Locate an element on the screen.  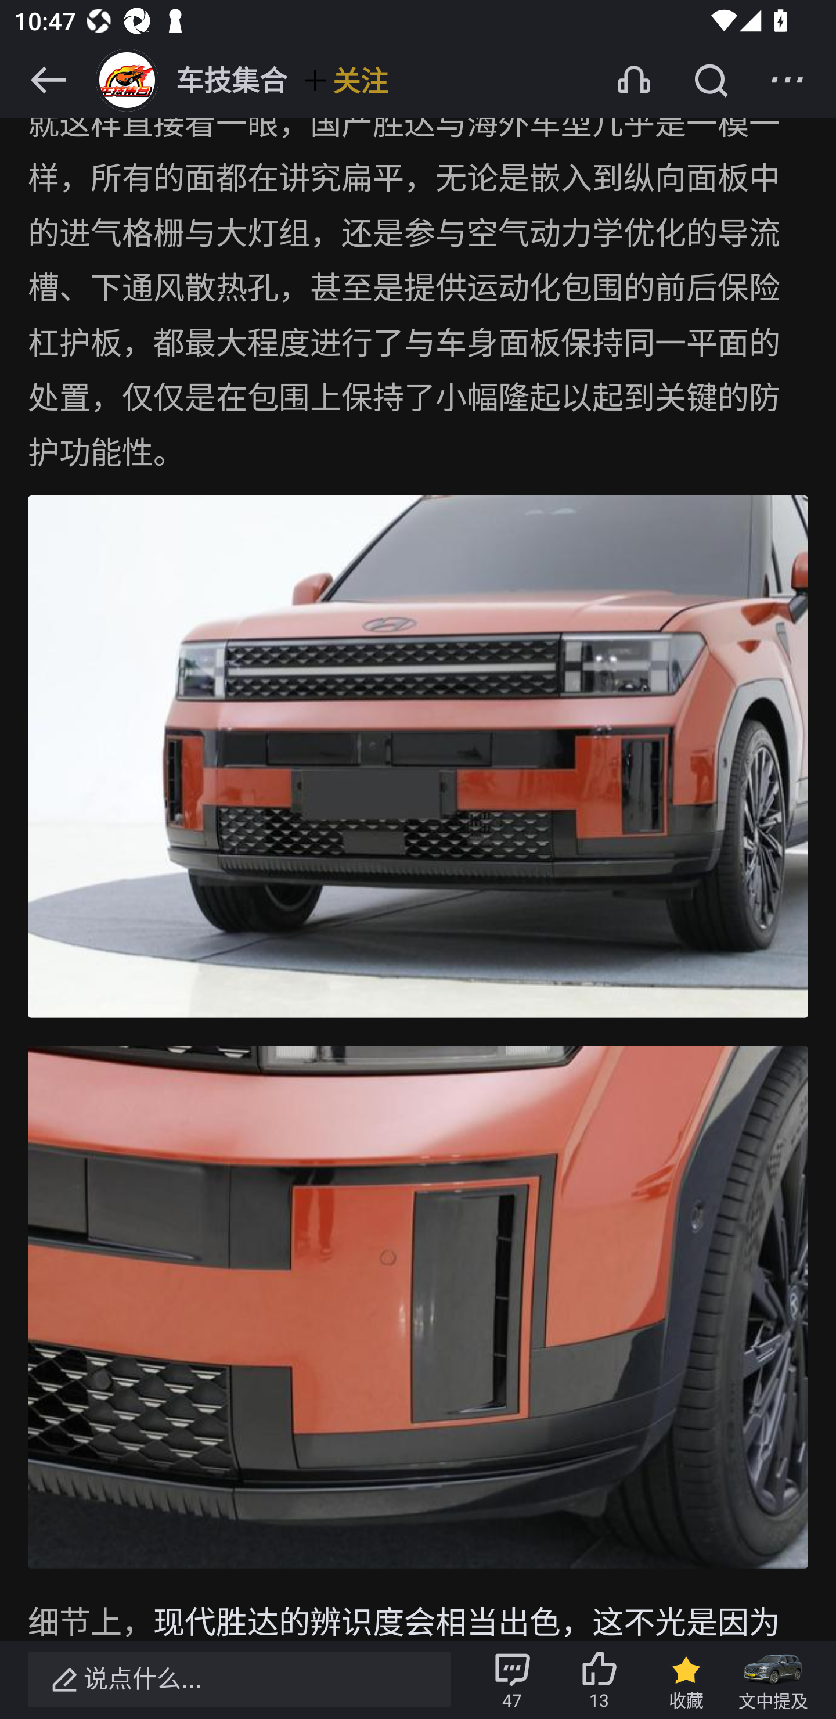
 is located at coordinates (711, 80).